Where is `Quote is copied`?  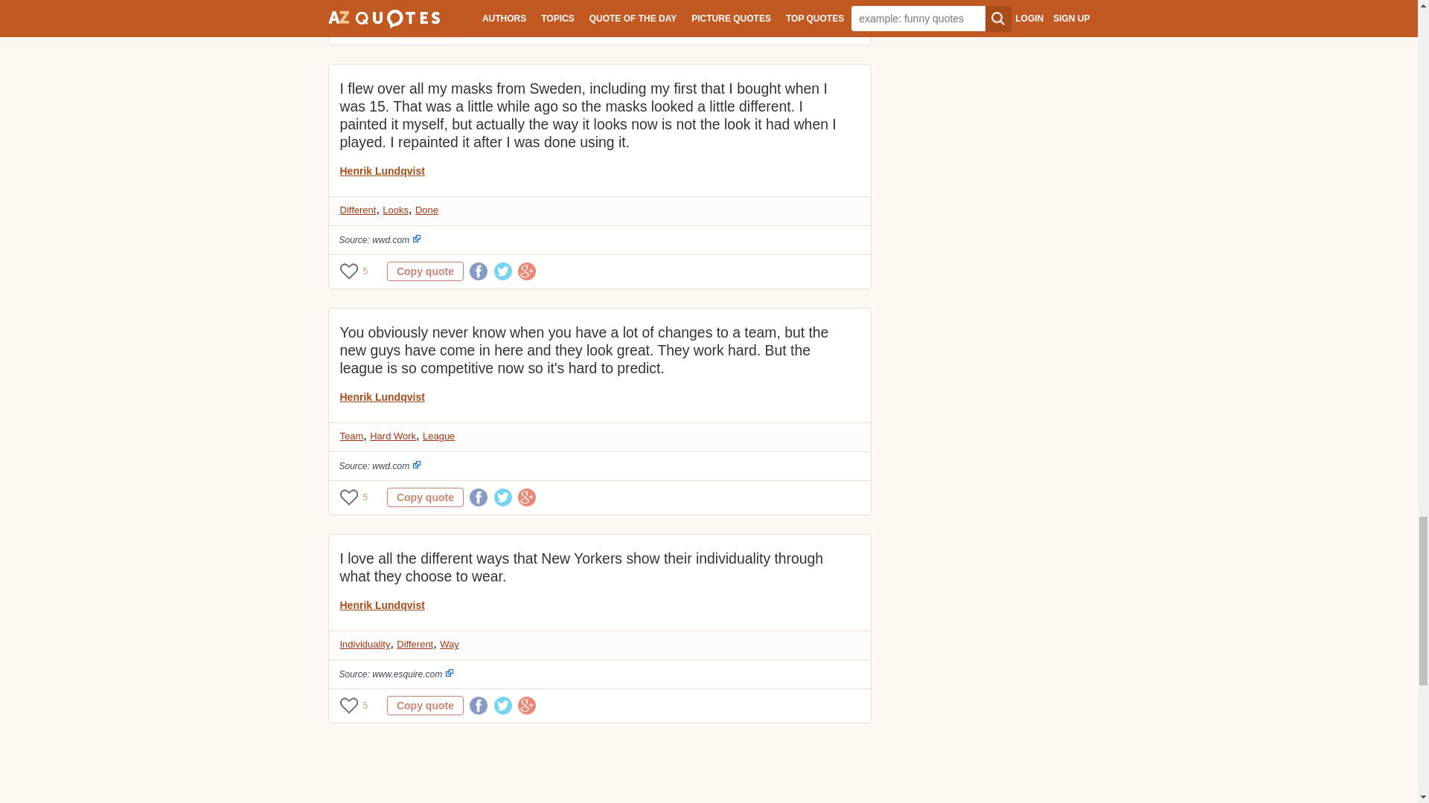
Quote is copied is located at coordinates (425, 27).